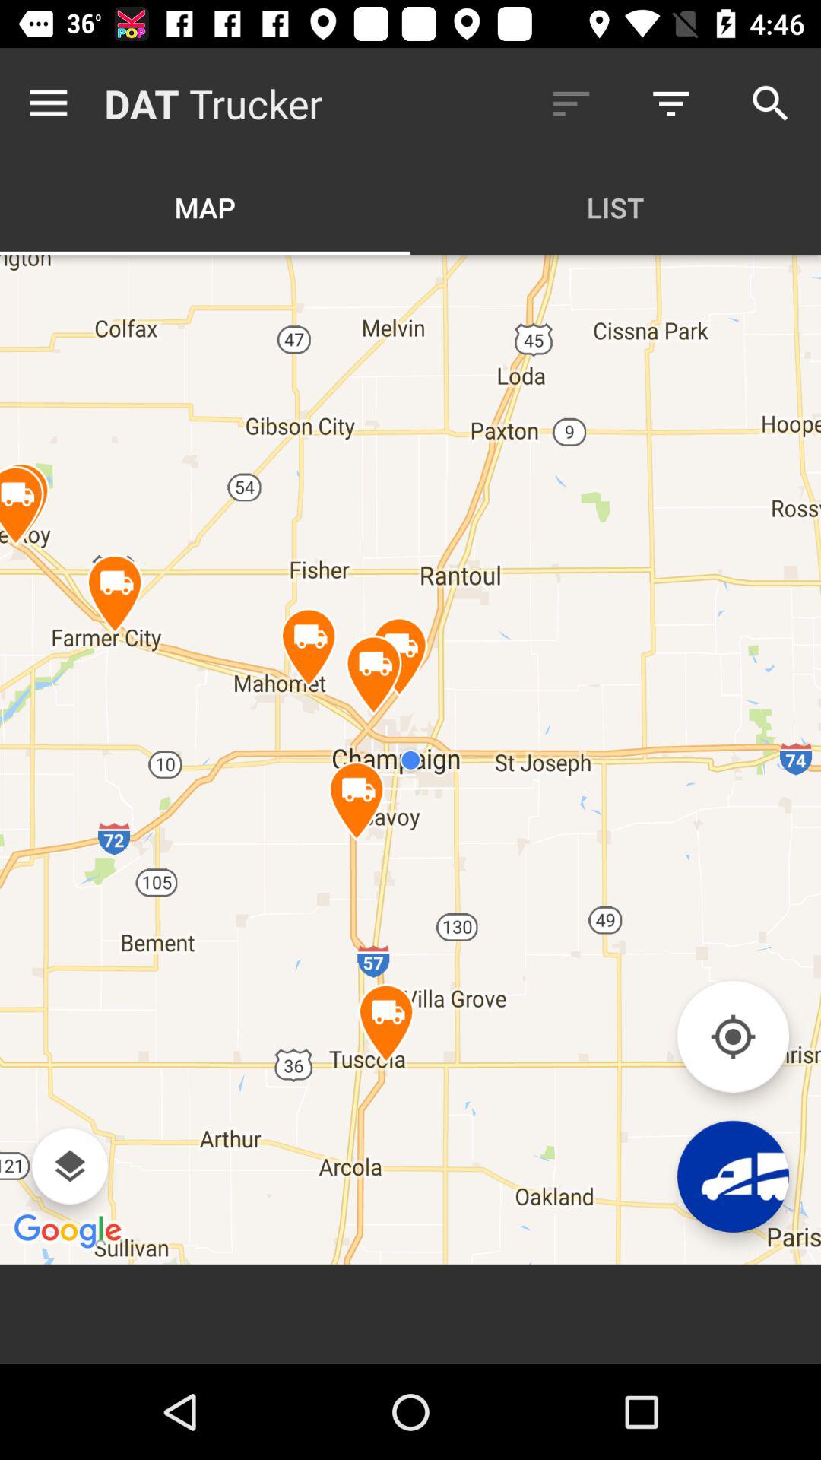 This screenshot has height=1460, width=821. What do you see at coordinates (670, 103) in the screenshot?
I see `launch the item above the list` at bounding box center [670, 103].